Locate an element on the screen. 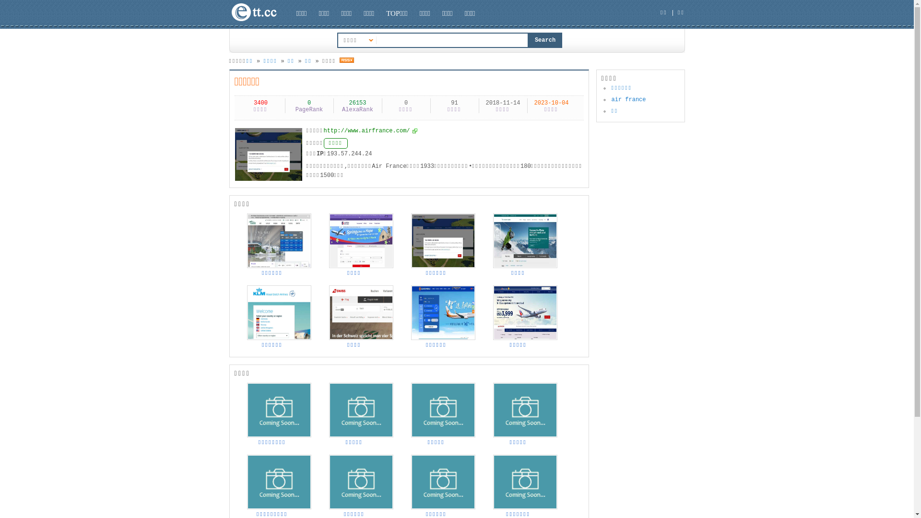 The image size is (921, 518). air france is located at coordinates (628, 100).